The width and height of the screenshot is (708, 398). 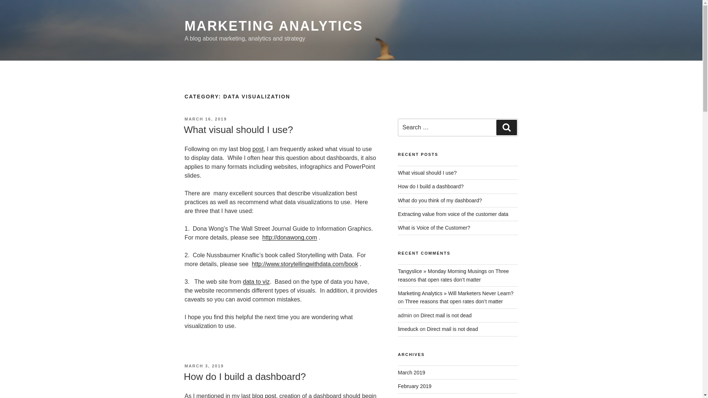 I want to click on How do I build a dashboard?, so click(x=244, y=376).